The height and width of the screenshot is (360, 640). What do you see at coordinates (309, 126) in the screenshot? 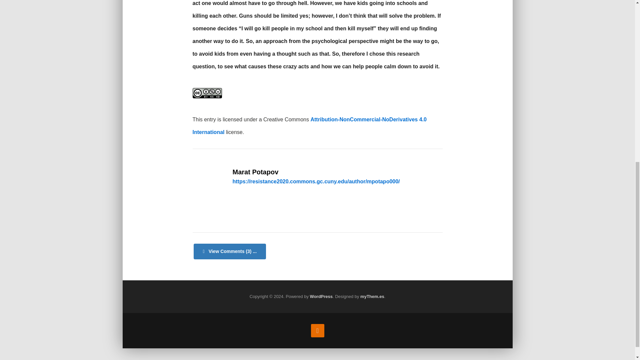
I see `Attribution-NonCommercial-NoDerivatives 4.0 International` at bounding box center [309, 126].